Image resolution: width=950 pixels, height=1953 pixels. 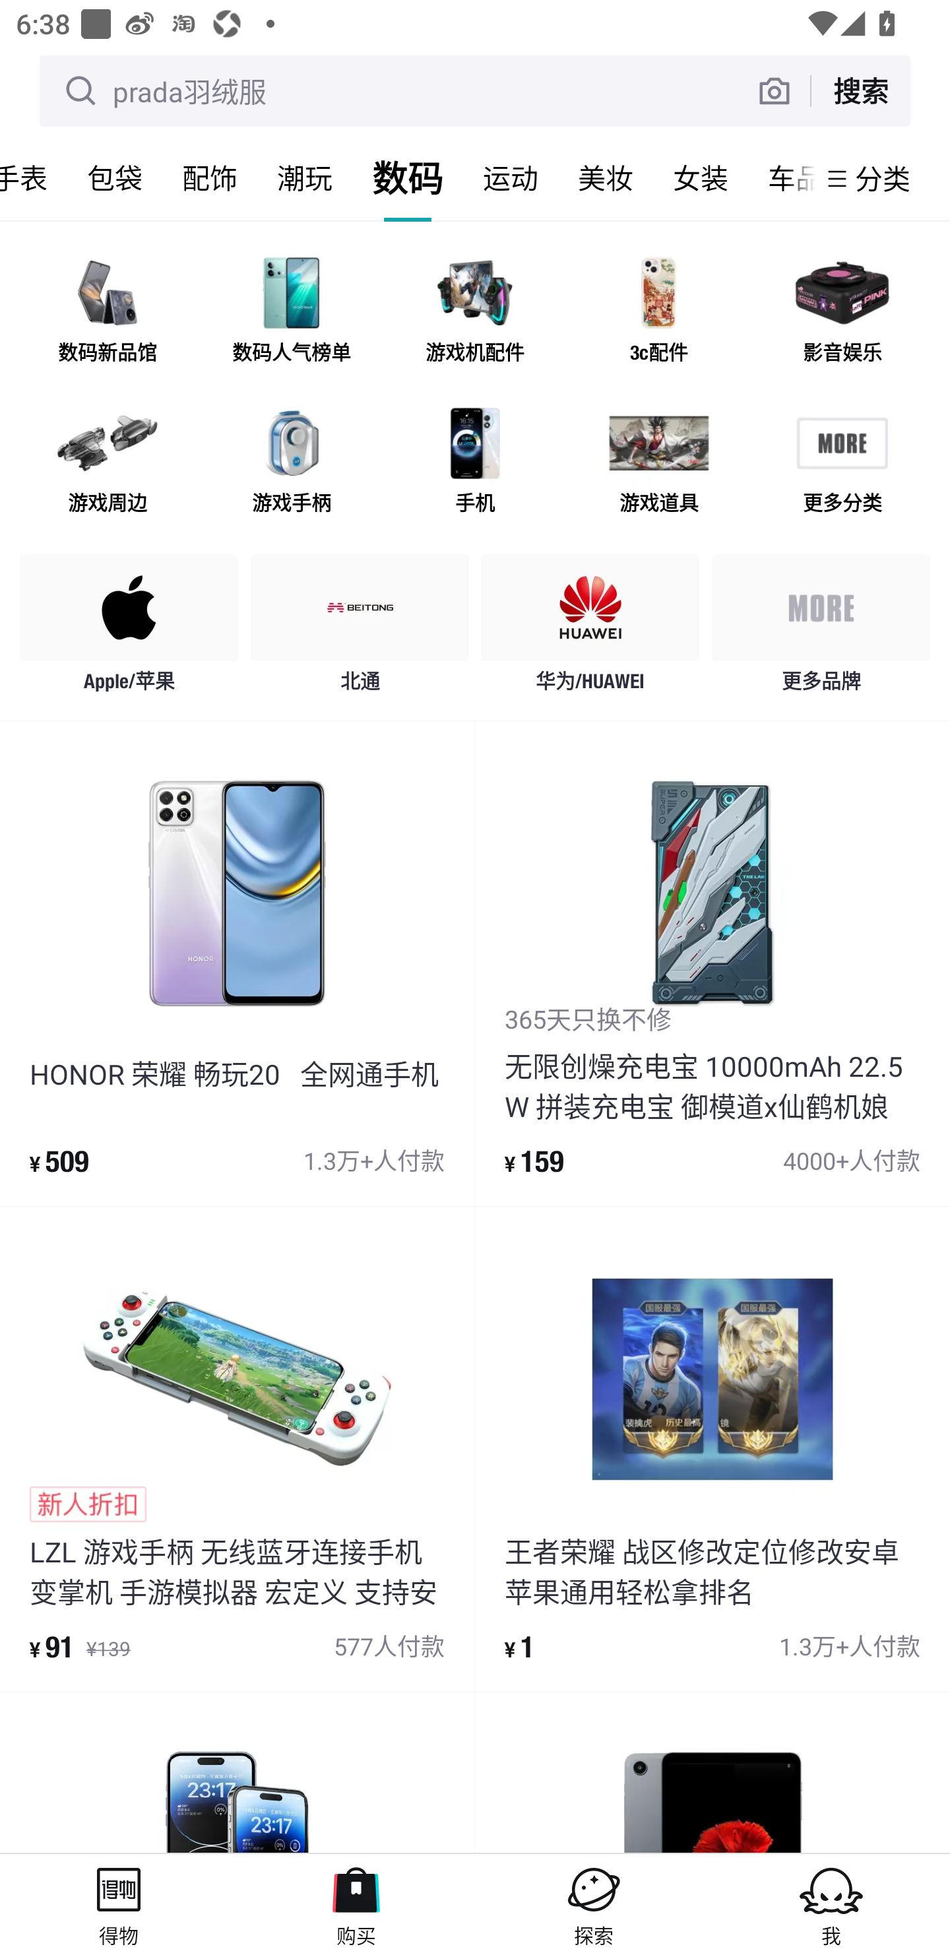 What do you see at coordinates (511, 178) in the screenshot?
I see `运动` at bounding box center [511, 178].